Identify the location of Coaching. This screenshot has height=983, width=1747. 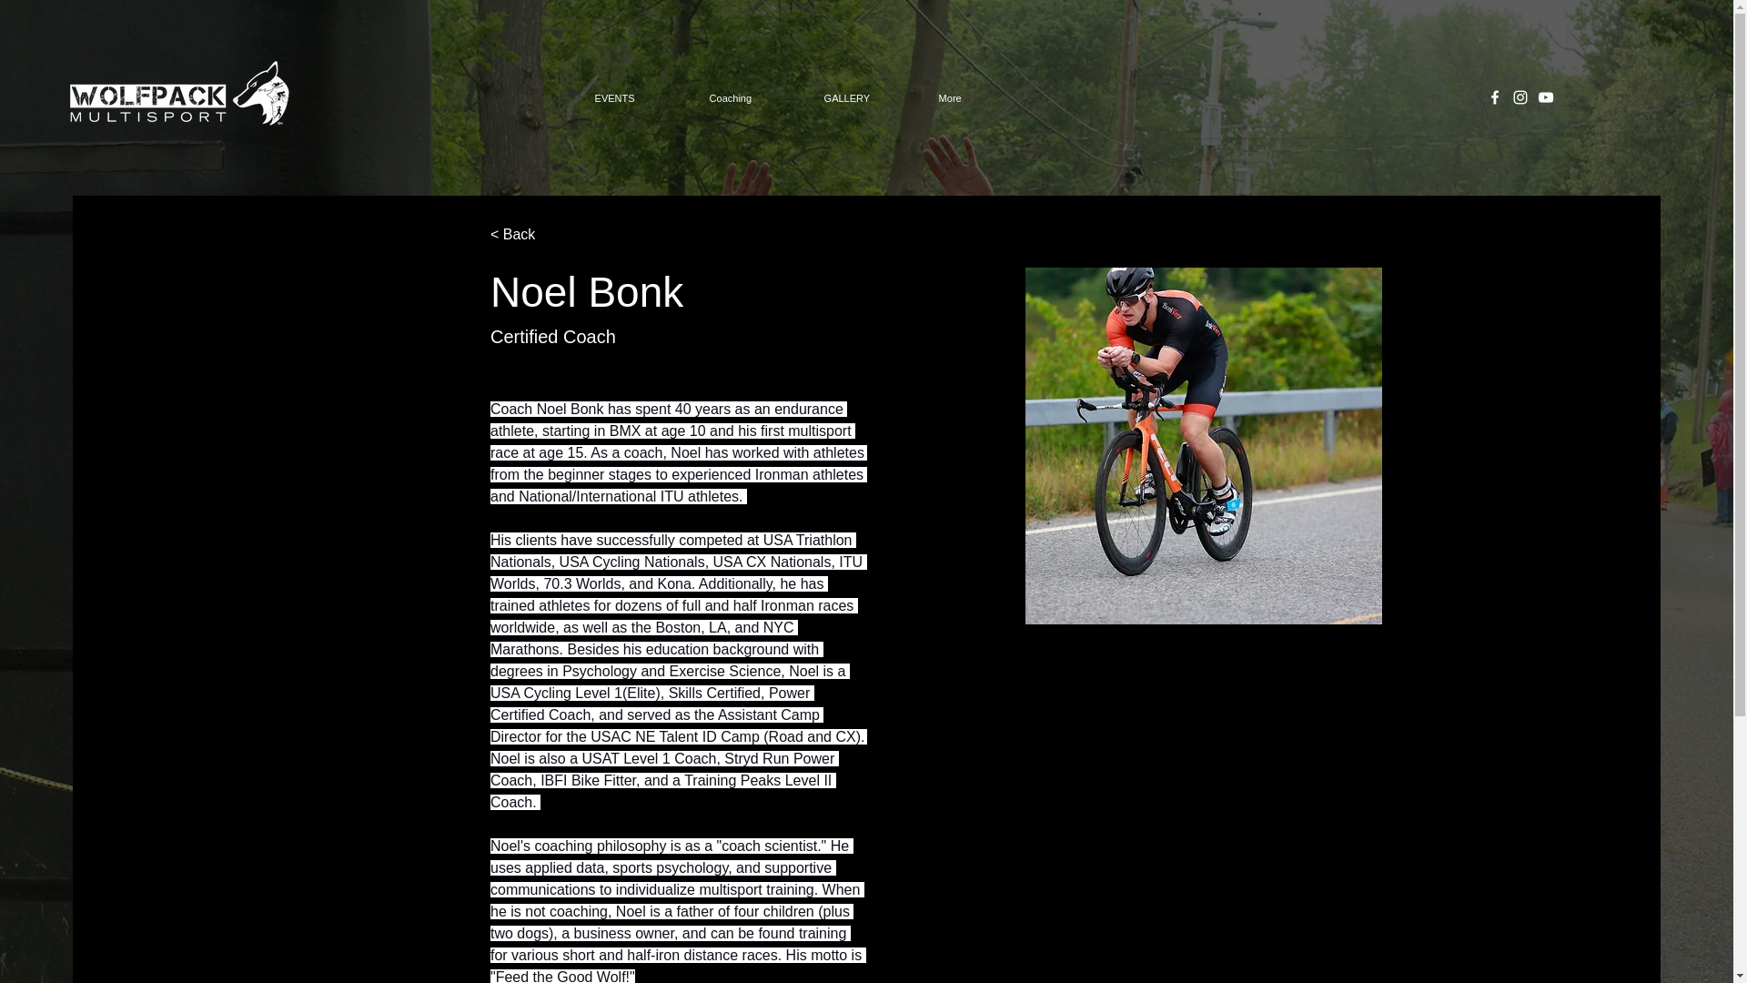
(752, 98).